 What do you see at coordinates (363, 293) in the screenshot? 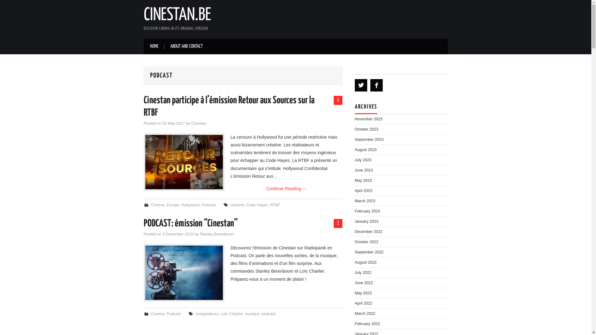
I see `May 2022` at bounding box center [363, 293].